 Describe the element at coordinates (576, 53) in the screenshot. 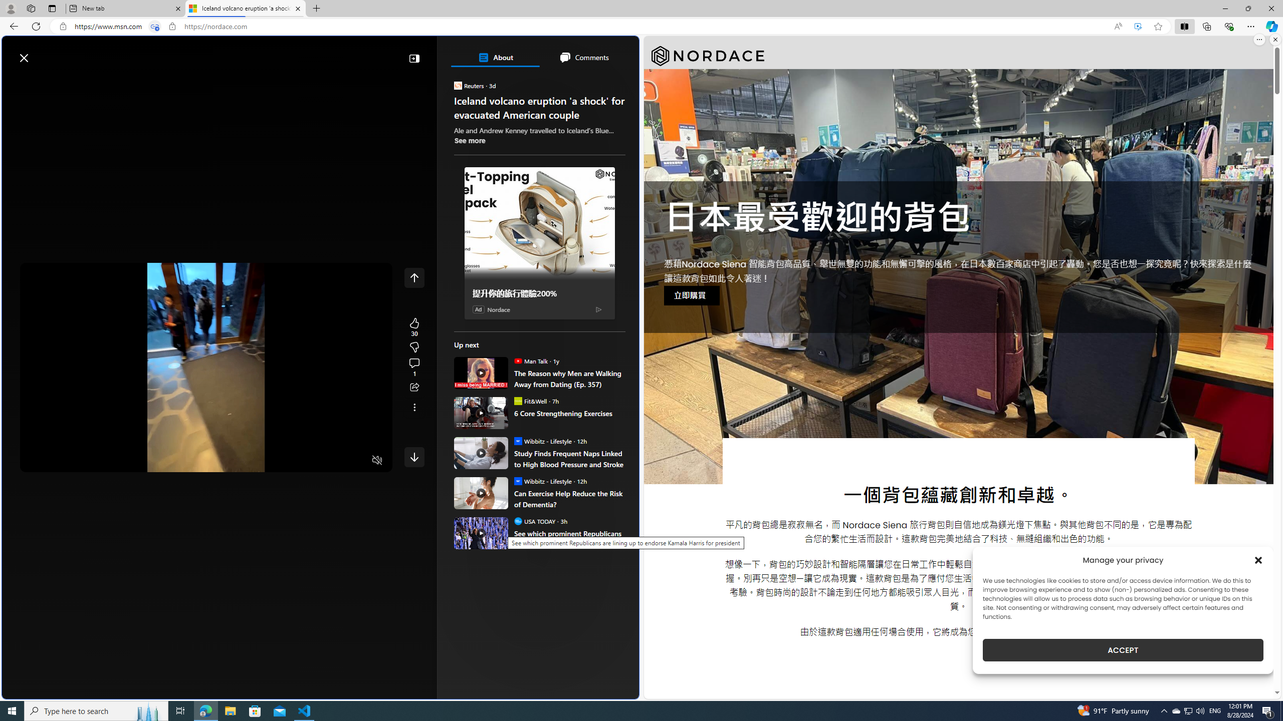

I see `Microsoft rewards` at that location.